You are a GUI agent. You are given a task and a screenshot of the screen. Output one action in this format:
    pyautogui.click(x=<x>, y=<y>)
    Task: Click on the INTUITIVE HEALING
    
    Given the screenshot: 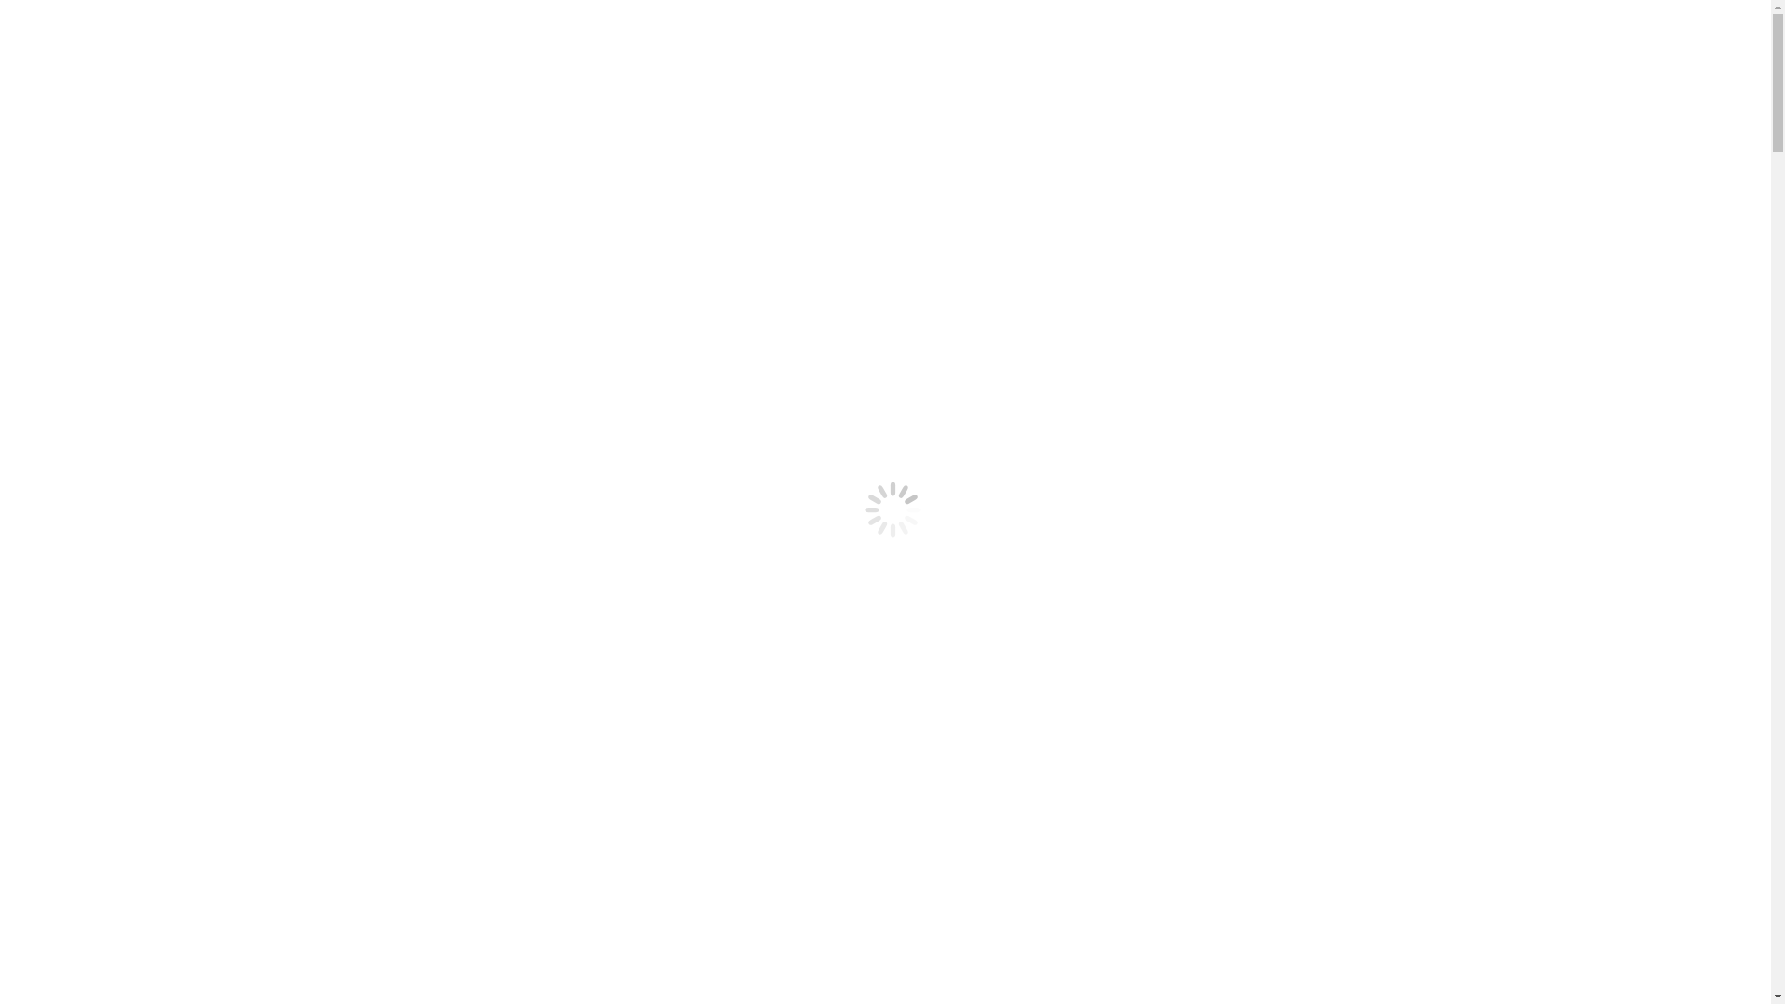 What is the action you would take?
    pyautogui.click(x=154, y=790)
    